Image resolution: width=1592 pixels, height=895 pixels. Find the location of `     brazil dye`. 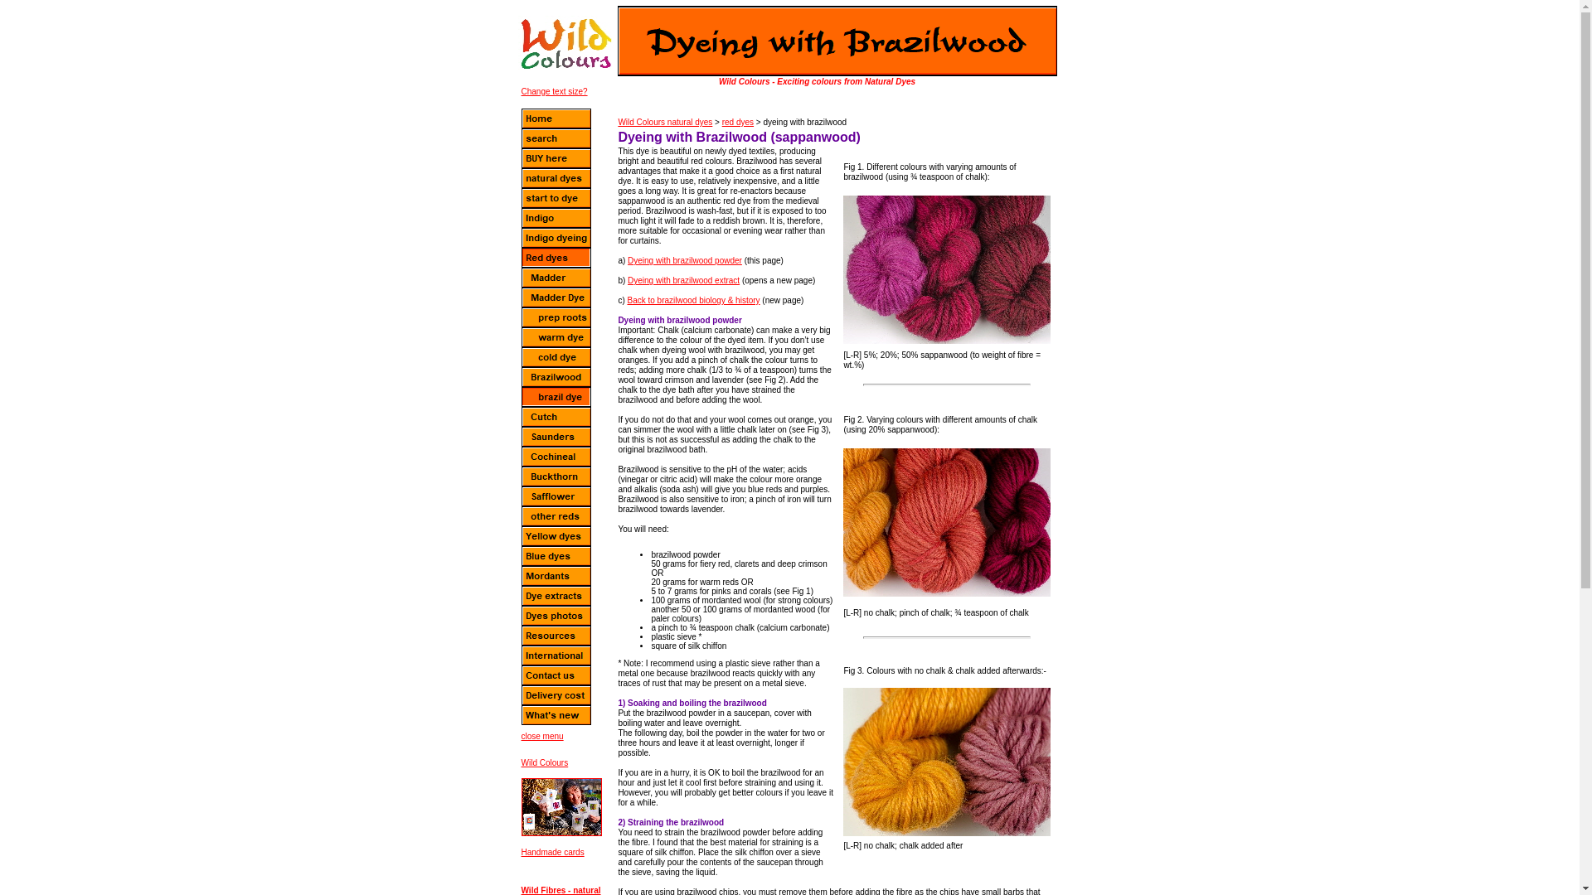

     brazil dye is located at coordinates (556, 396).